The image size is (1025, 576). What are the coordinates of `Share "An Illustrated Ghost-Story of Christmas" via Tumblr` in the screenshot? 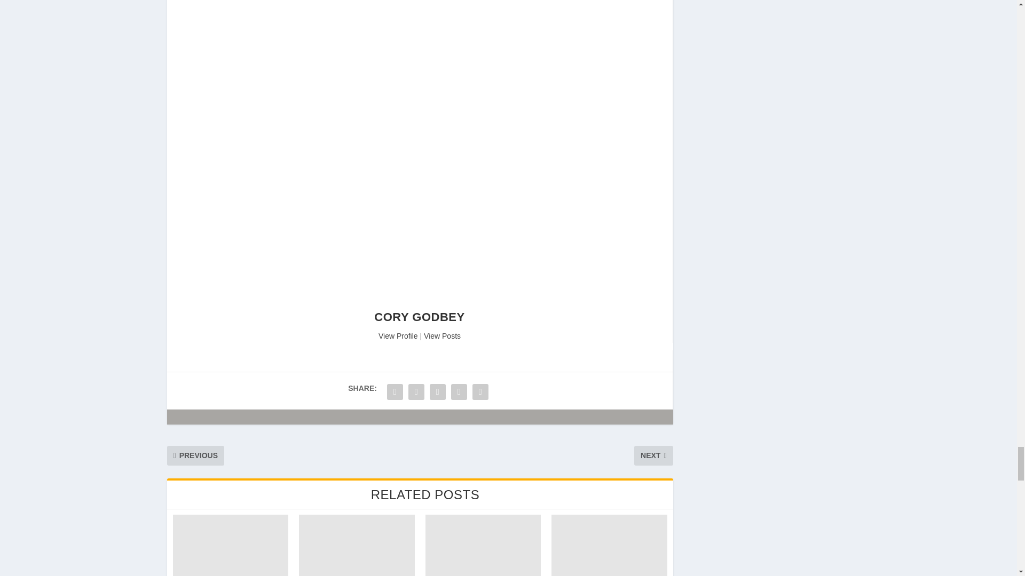 It's located at (459, 391).